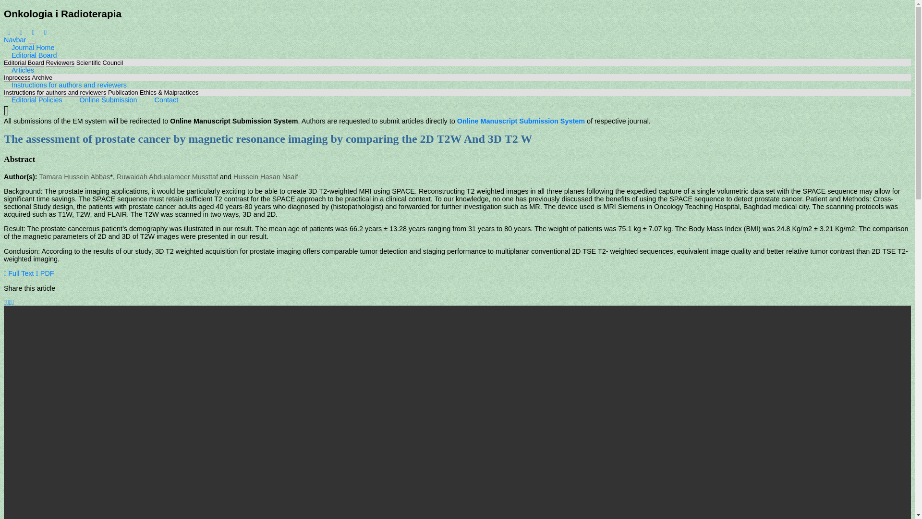  Describe the element at coordinates (24, 62) in the screenshot. I see `Editorial Board` at that location.